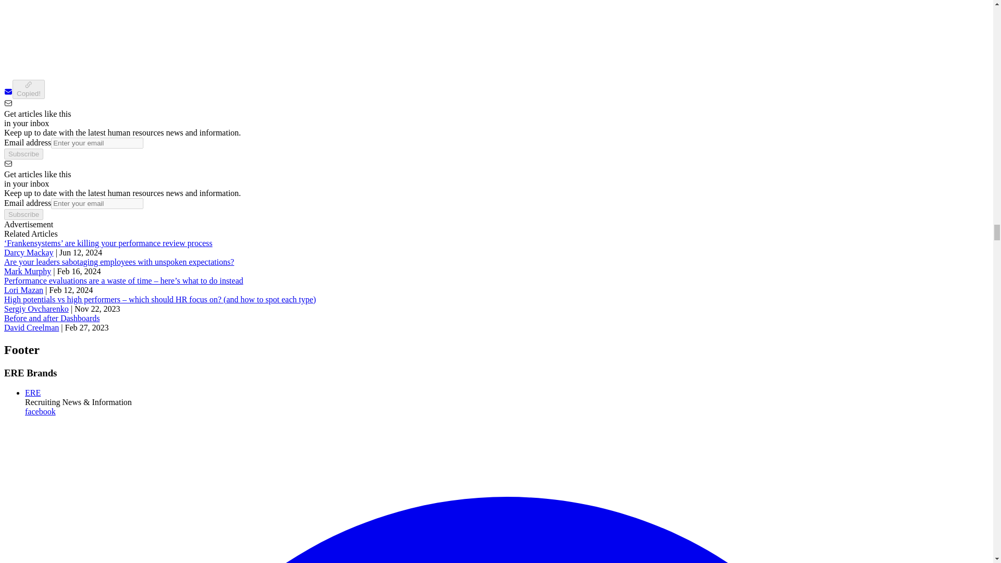  I want to click on Subscribe, so click(23, 214).